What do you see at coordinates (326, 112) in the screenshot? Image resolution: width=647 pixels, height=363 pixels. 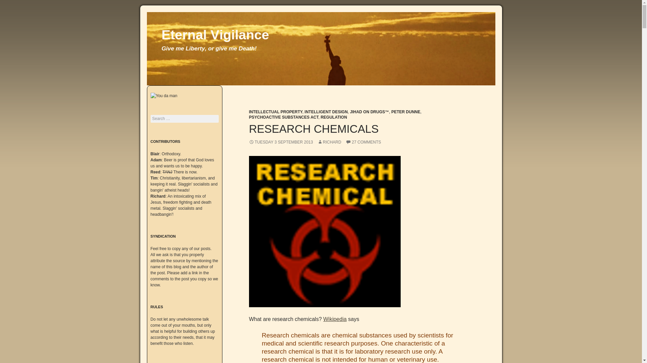 I see `INTELLIGENT DESIGN` at bounding box center [326, 112].